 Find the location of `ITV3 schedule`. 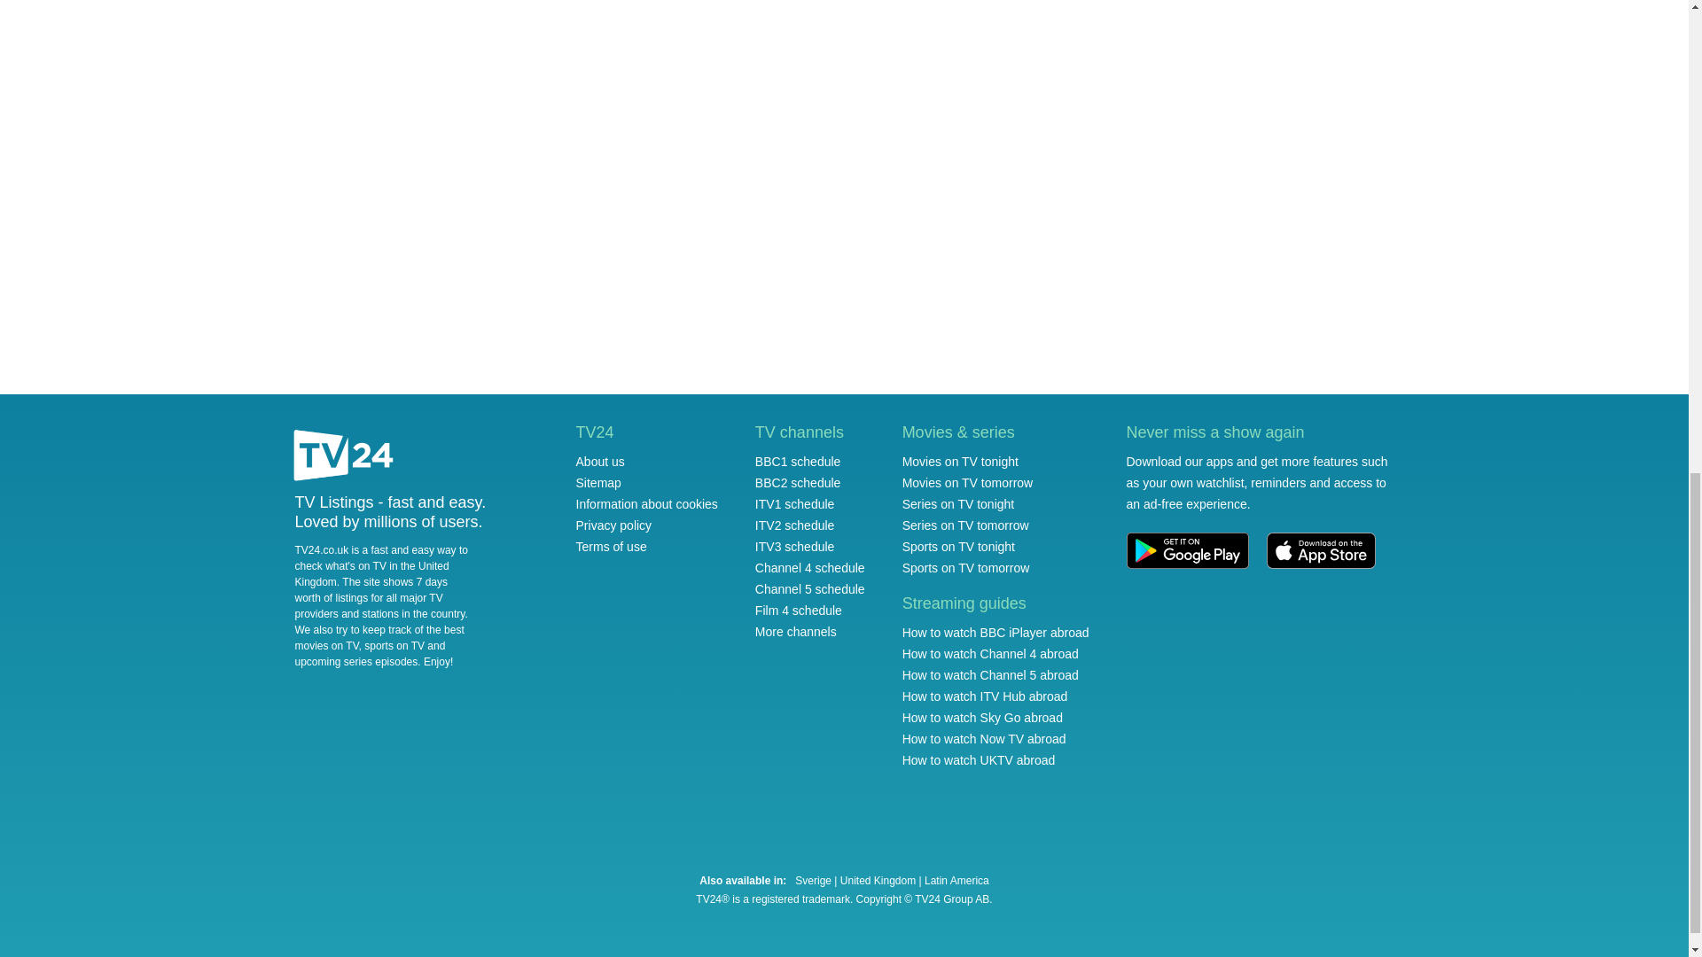

ITV3 schedule is located at coordinates (795, 547).